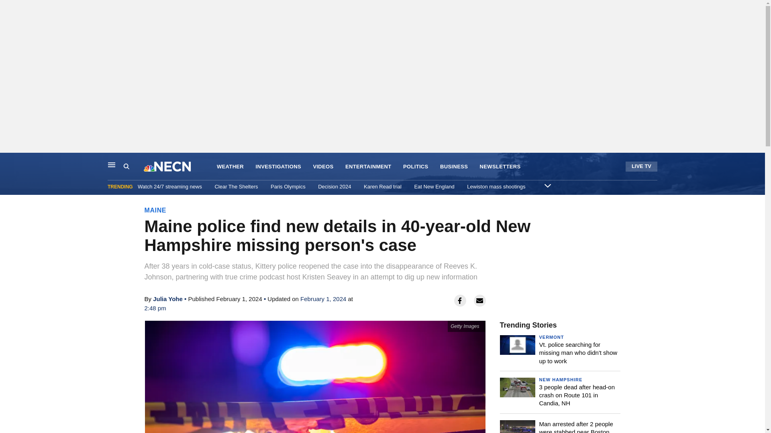  What do you see at coordinates (133, 166) in the screenshot?
I see `Search` at bounding box center [133, 166].